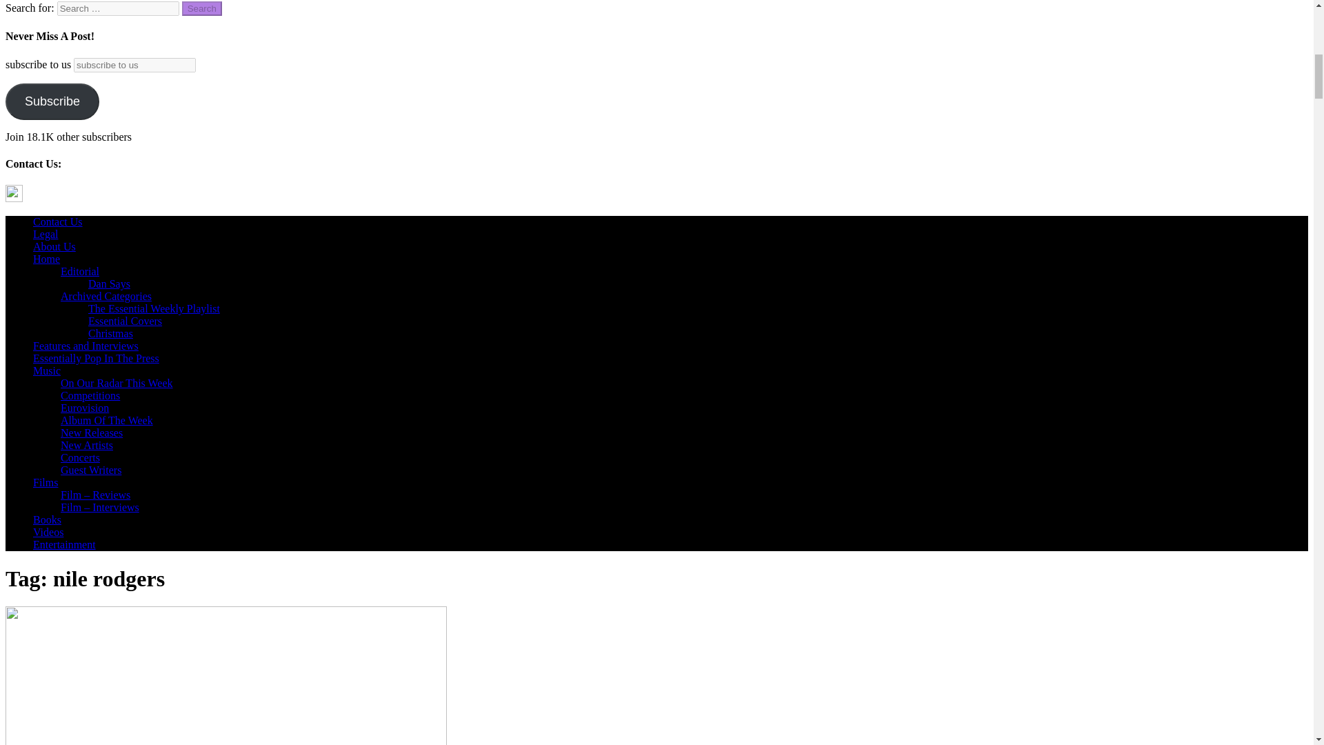  Describe the element at coordinates (80, 270) in the screenshot. I see `Editorial` at that location.